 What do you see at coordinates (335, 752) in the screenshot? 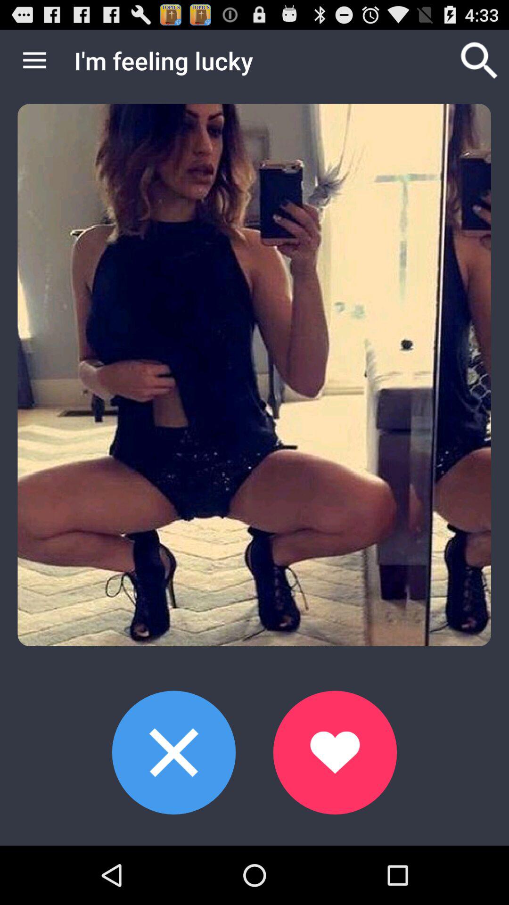
I see `accept` at bounding box center [335, 752].